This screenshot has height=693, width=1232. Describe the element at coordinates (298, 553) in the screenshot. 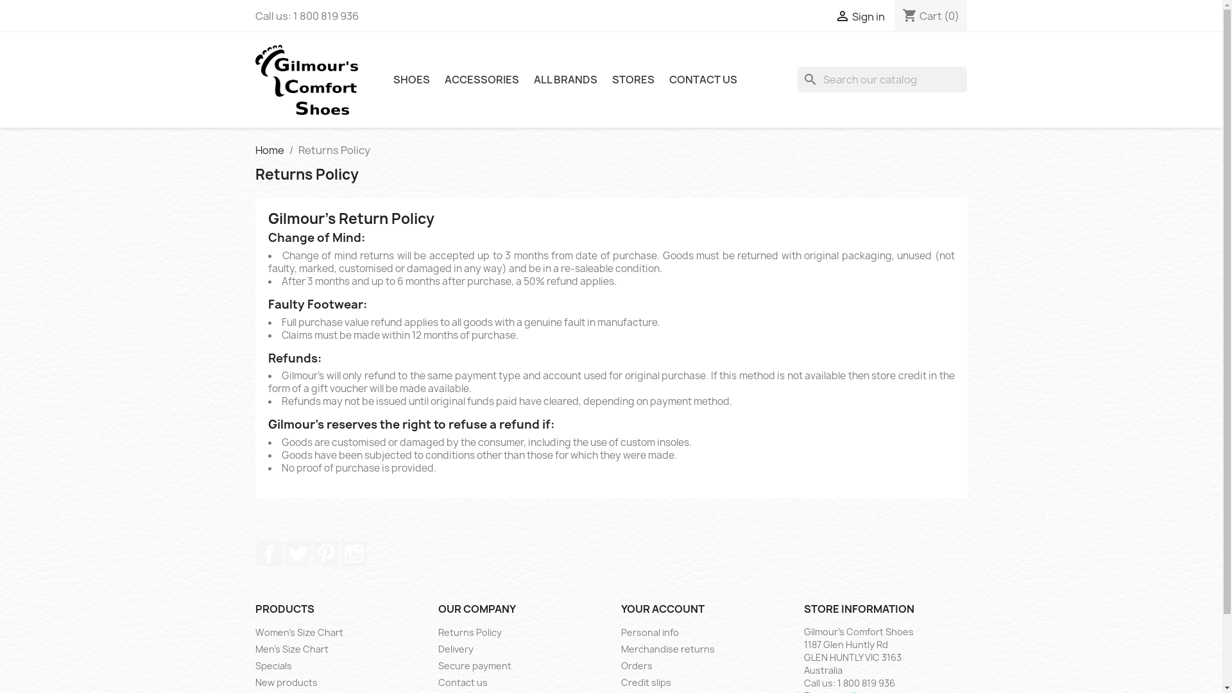

I see `Twitter` at that location.